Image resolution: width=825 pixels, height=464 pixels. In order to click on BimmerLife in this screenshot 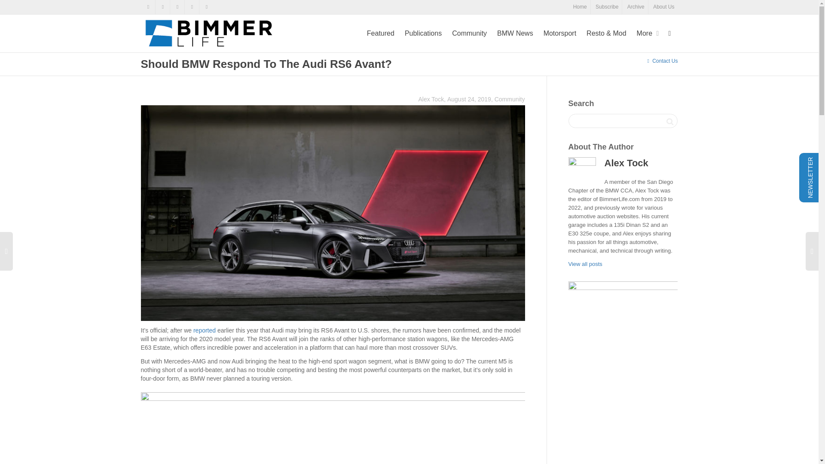, I will do `click(211, 33)`.